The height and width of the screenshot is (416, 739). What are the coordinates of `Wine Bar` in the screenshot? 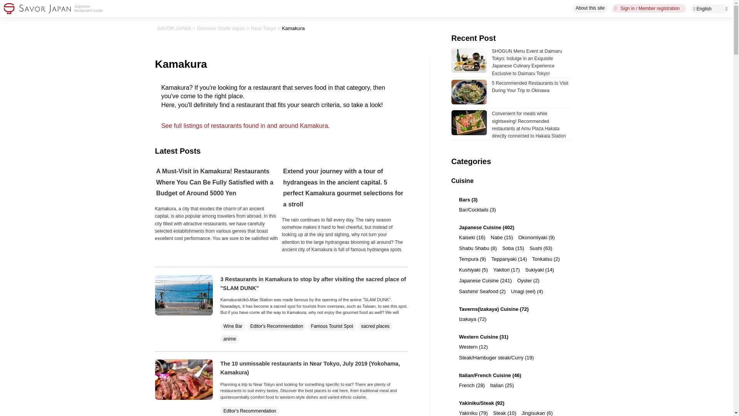 It's located at (232, 326).